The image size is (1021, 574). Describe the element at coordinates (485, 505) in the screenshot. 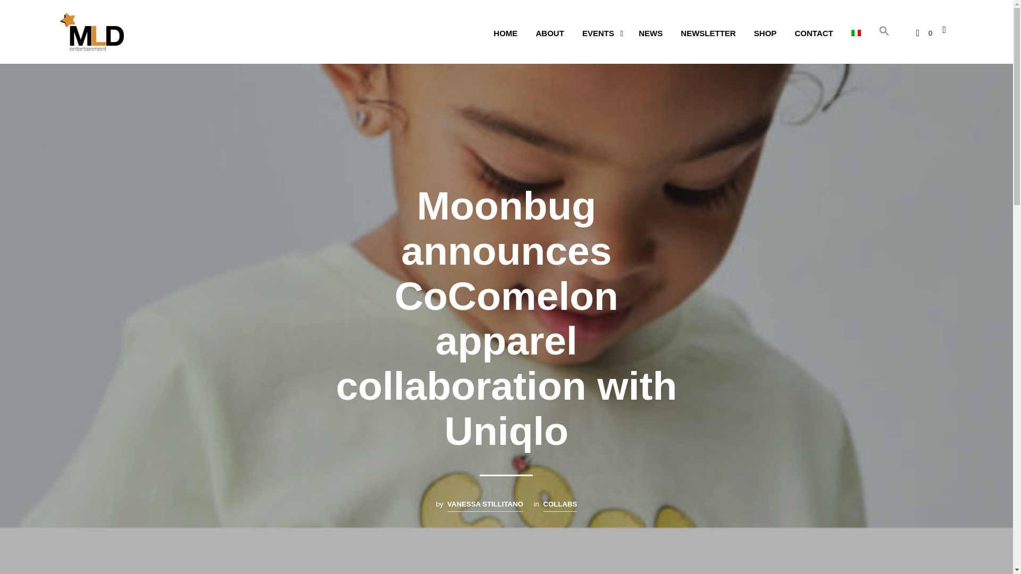

I see `View all posts by Vanessa Stillitano` at that location.